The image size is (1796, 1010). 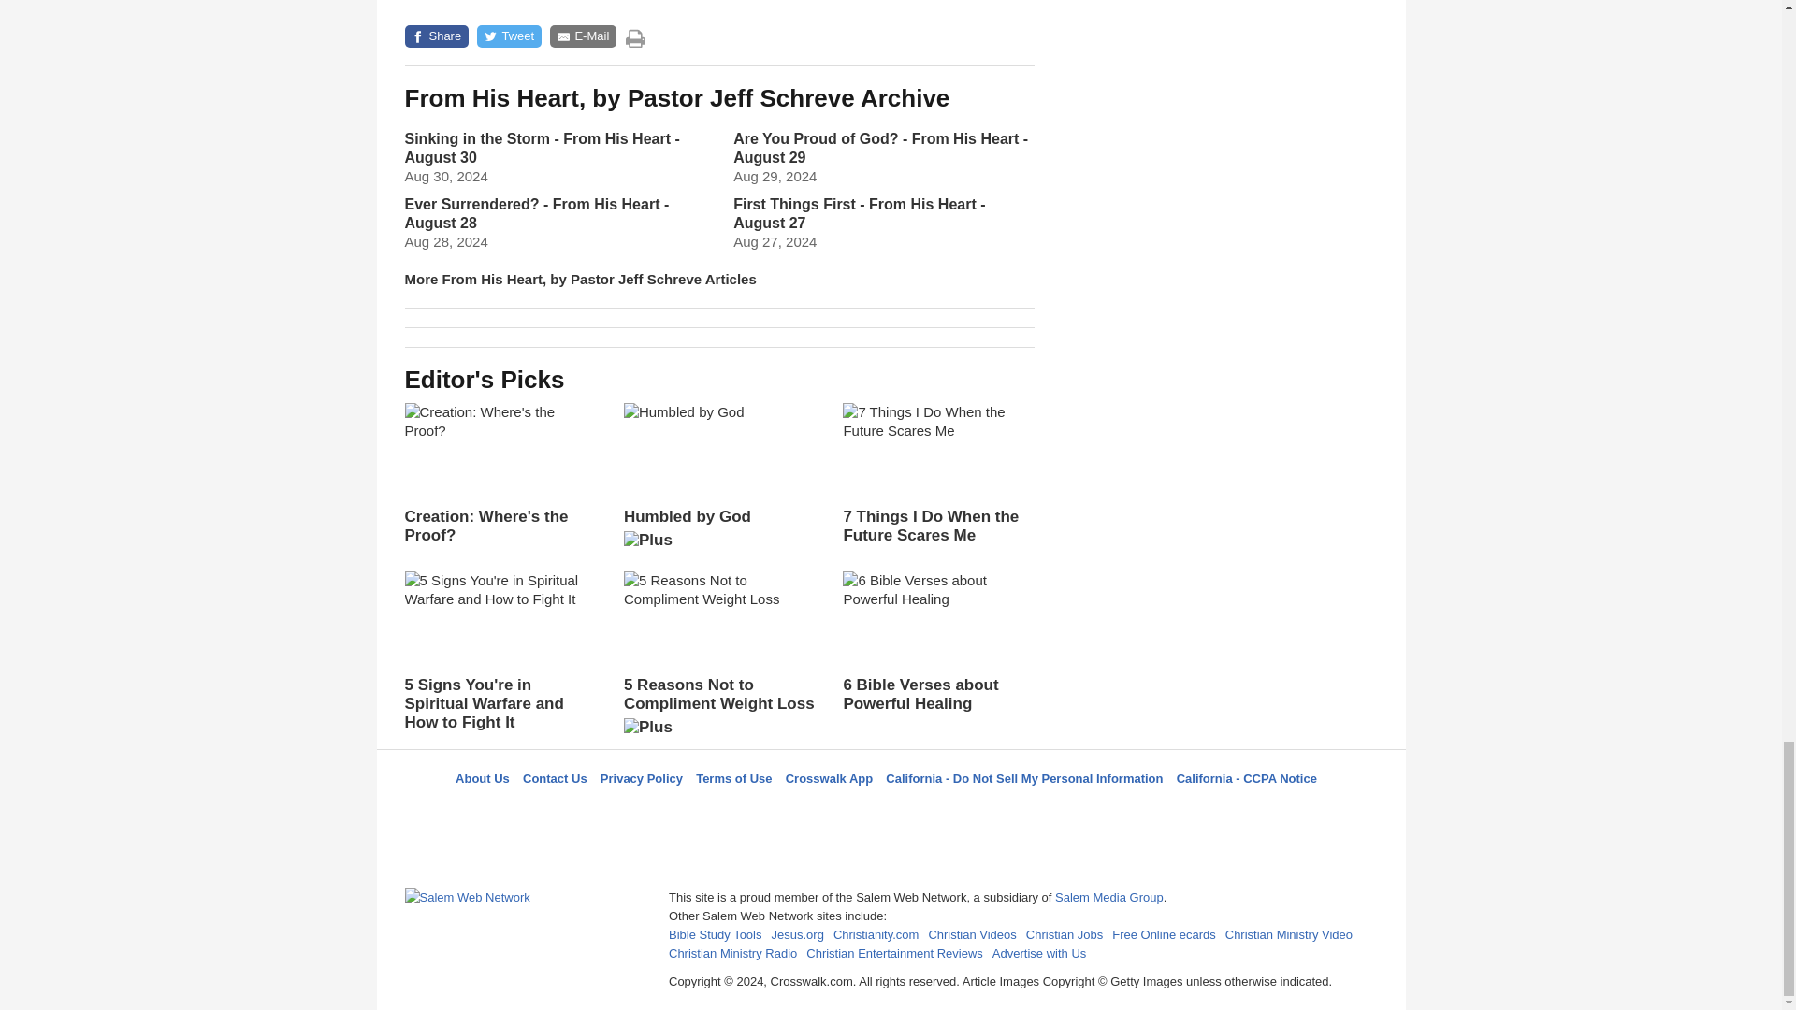 I want to click on Humbled by God, so click(x=718, y=482).